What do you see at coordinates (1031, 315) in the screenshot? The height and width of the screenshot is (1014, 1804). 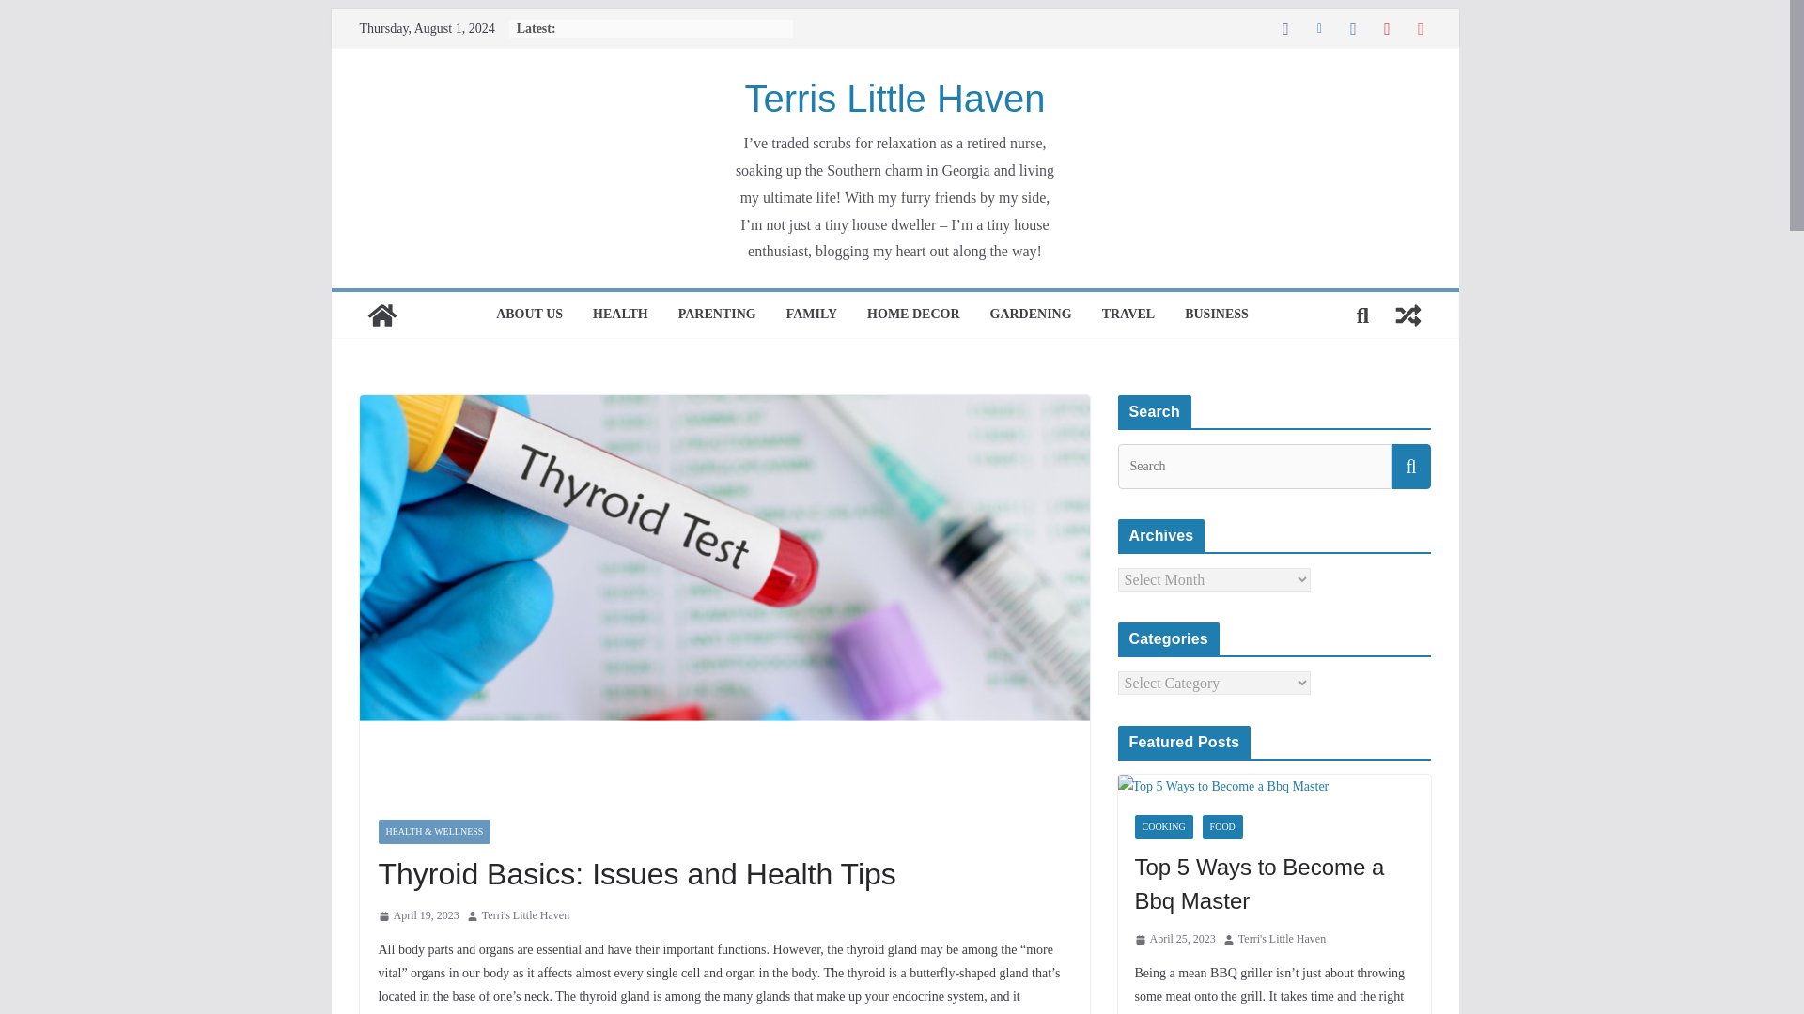 I see `GARDENING` at bounding box center [1031, 315].